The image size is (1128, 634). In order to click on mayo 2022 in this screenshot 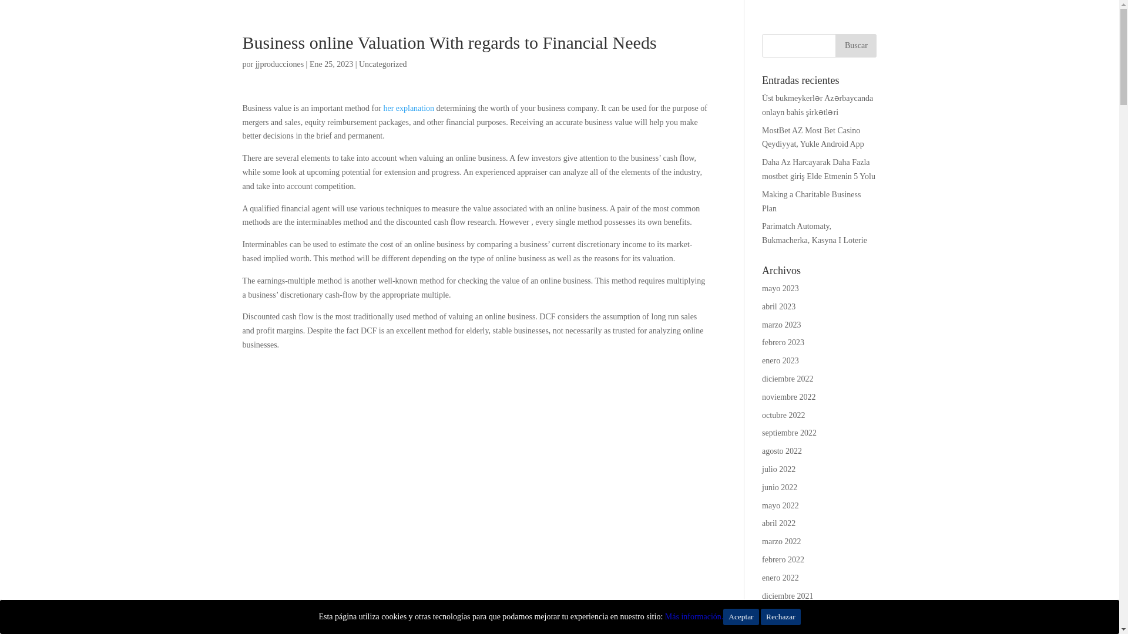, I will do `click(780, 506)`.